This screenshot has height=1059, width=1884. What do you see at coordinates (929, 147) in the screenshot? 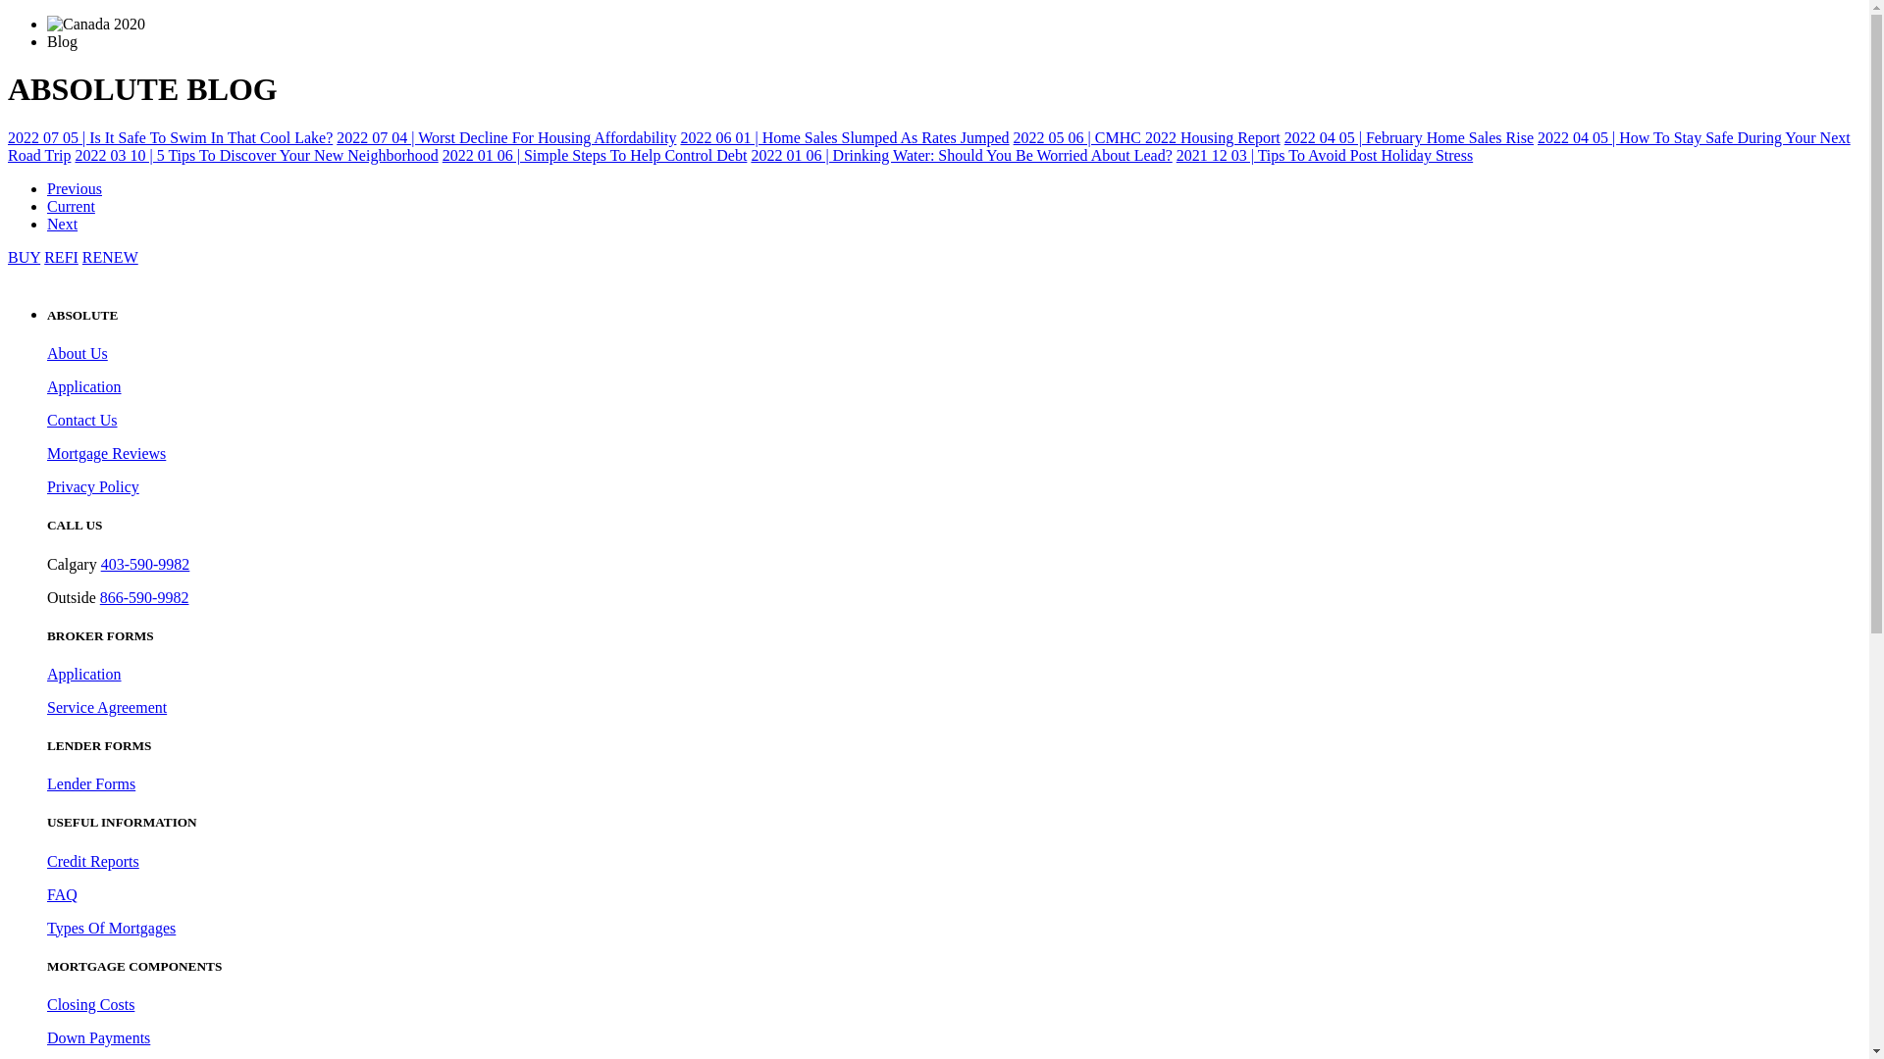
I see `2022 04 05 | How To Stay Safe During Your Next Road Trip` at bounding box center [929, 147].